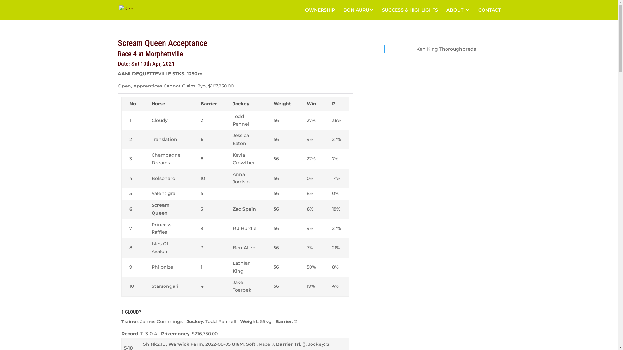 This screenshot has height=350, width=623. Describe the element at coordinates (489, 14) in the screenshot. I see `CONTACT` at that location.